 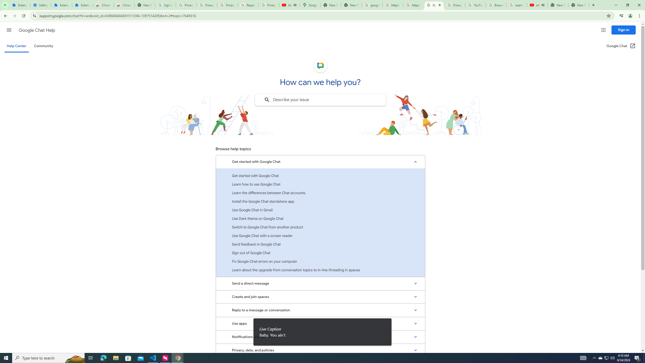 What do you see at coordinates (621, 46) in the screenshot?
I see `Google Chat (Open in a new window)` at bounding box center [621, 46].